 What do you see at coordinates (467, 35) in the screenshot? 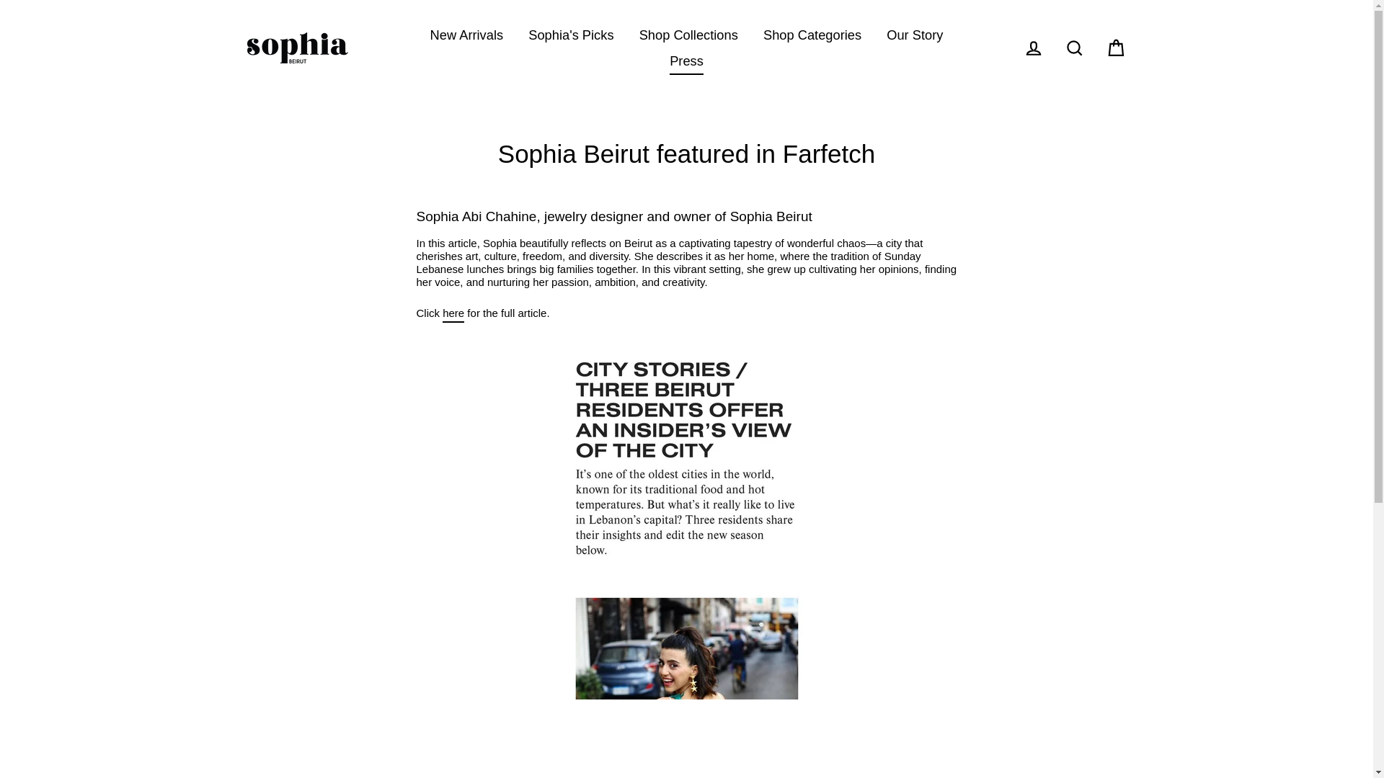
I see `New Arrivals` at bounding box center [467, 35].